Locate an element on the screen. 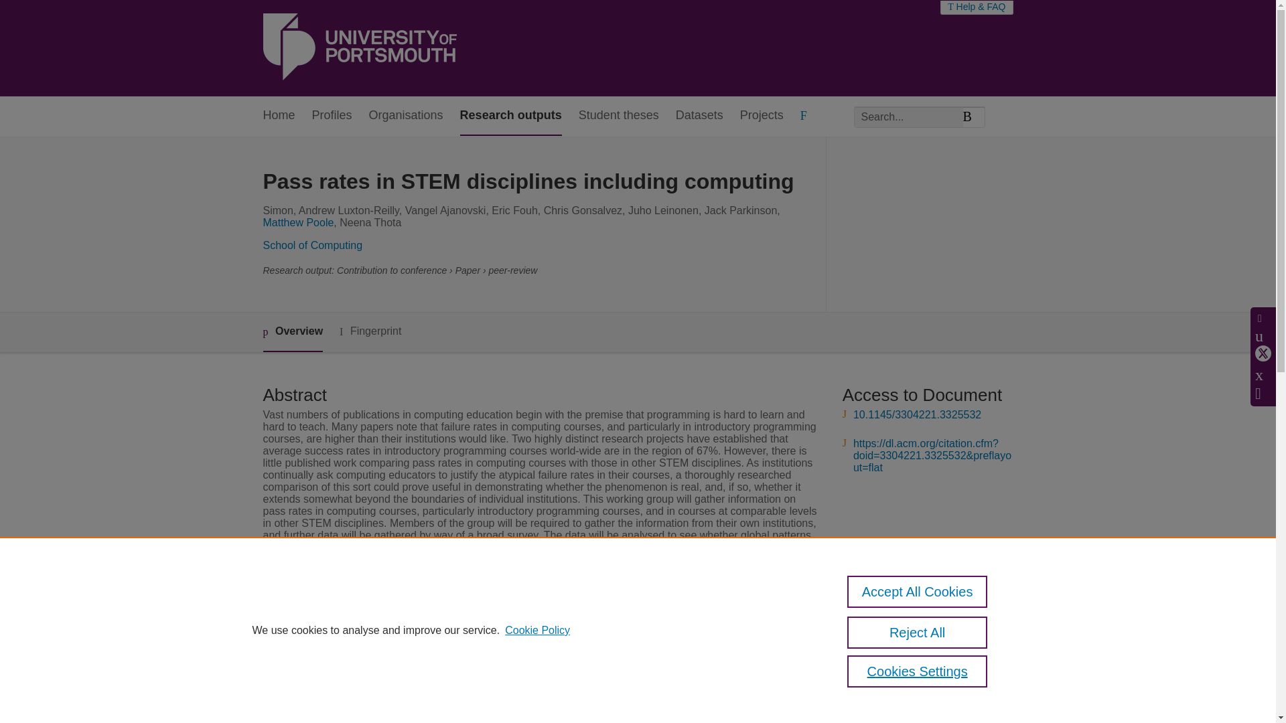 The width and height of the screenshot is (1286, 723). Profiles is located at coordinates (332, 116).